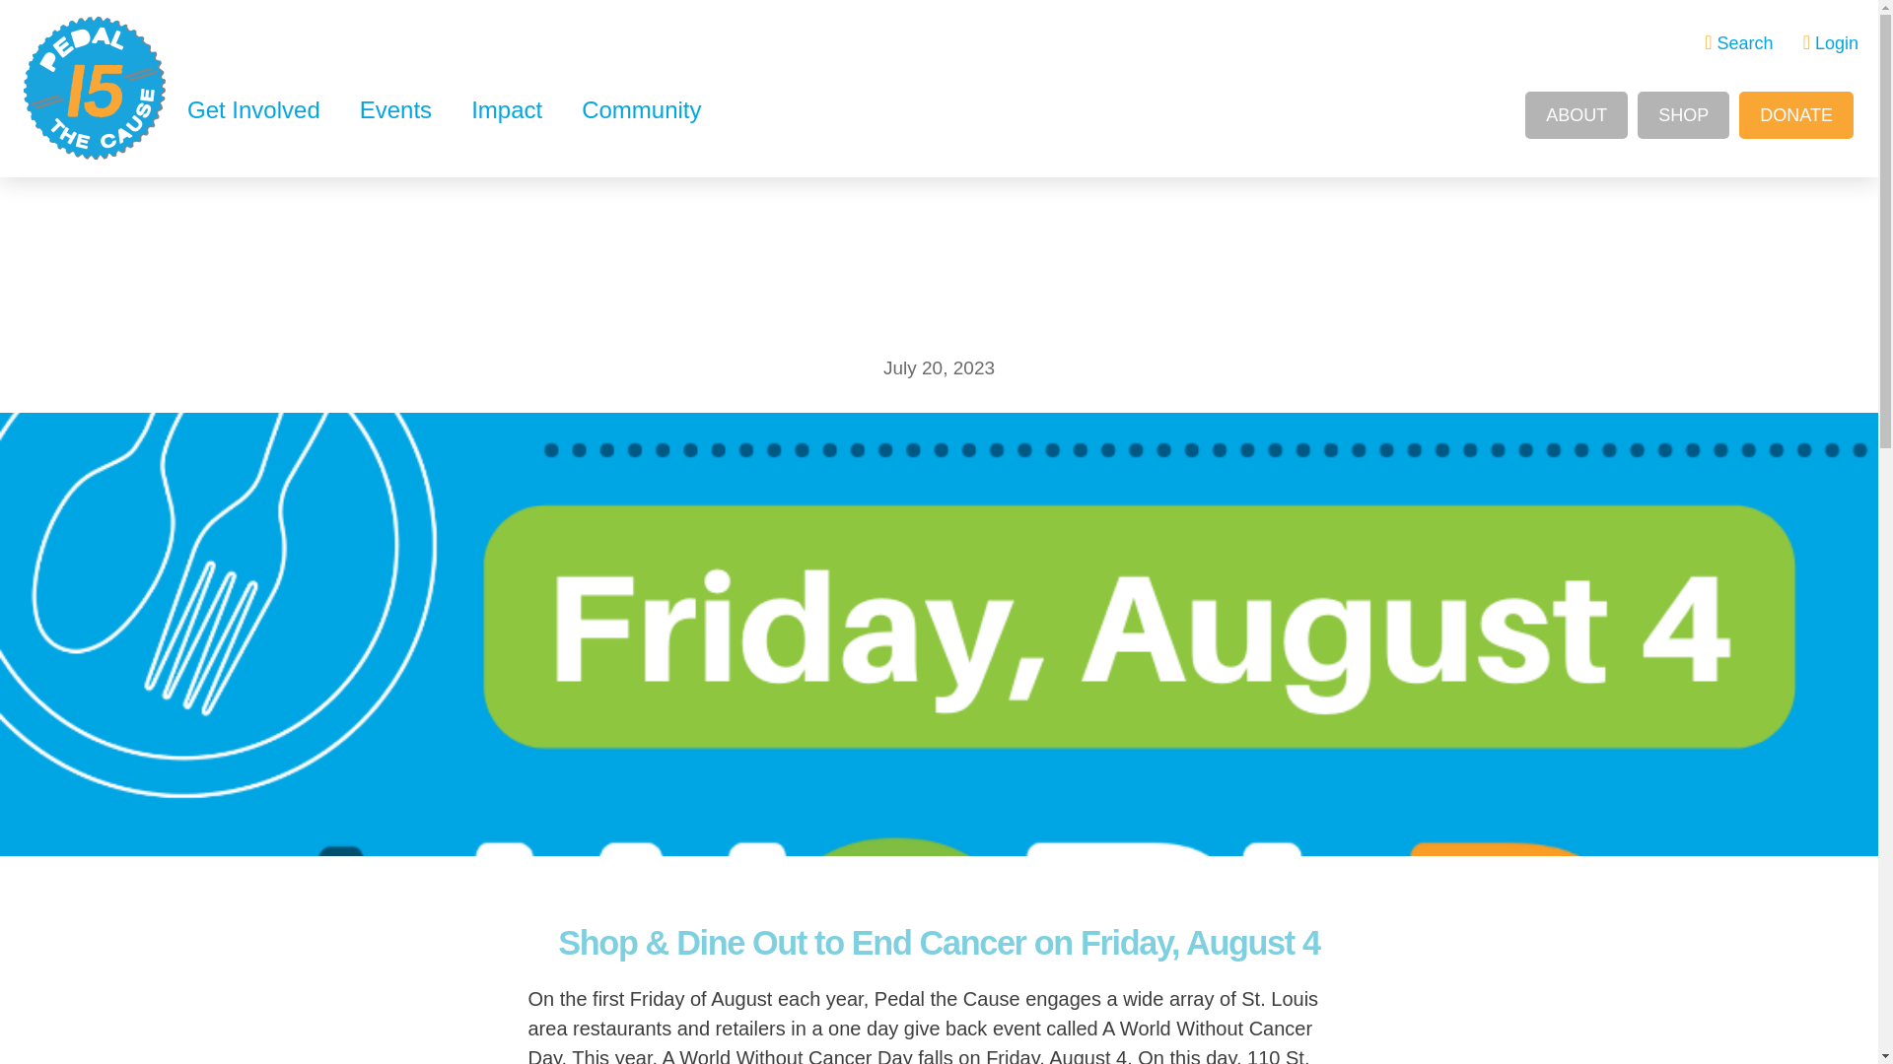  What do you see at coordinates (1577, 114) in the screenshot?
I see `ABOUT` at bounding box center [1577, 114].